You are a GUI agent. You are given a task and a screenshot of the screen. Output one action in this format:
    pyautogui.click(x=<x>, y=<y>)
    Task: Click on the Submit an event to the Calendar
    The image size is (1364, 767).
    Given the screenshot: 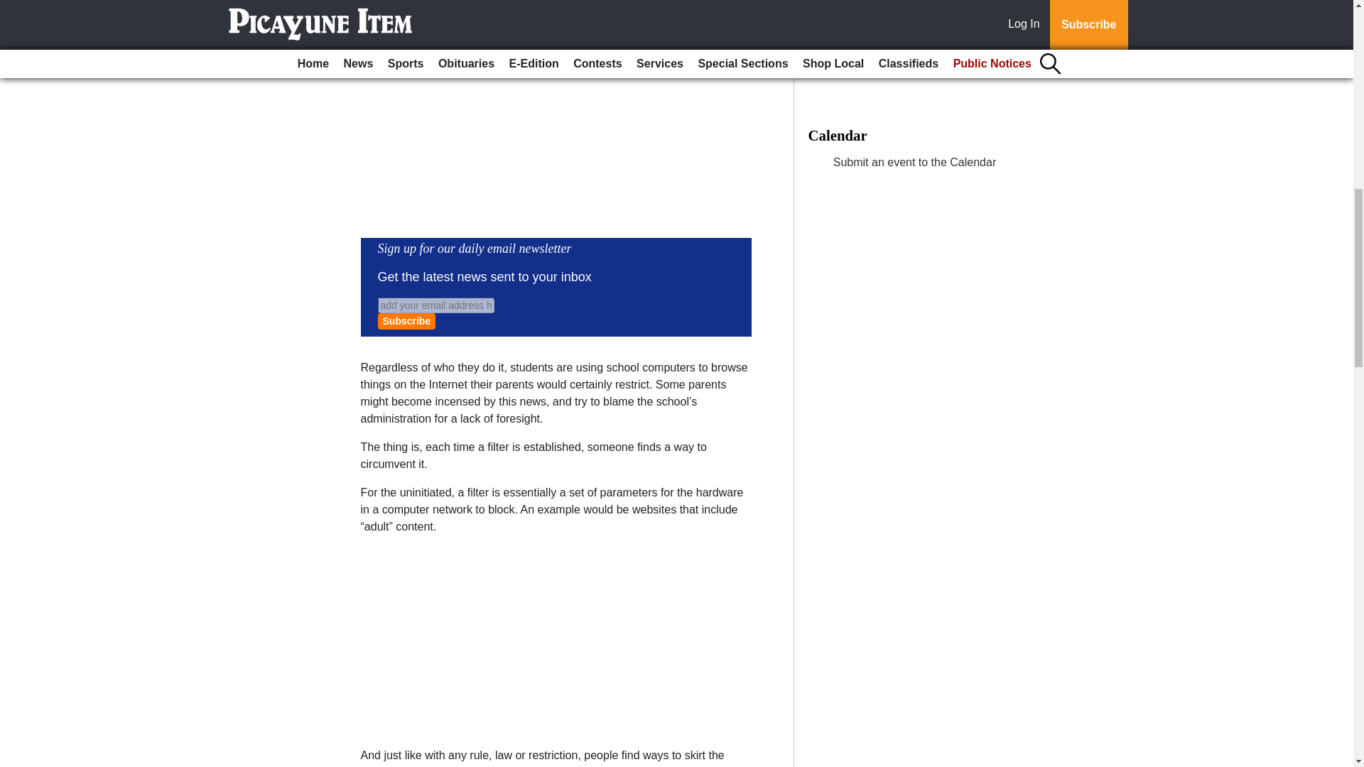 What is the action you would take?
    pyautogui.click(x=914, y=162)
    